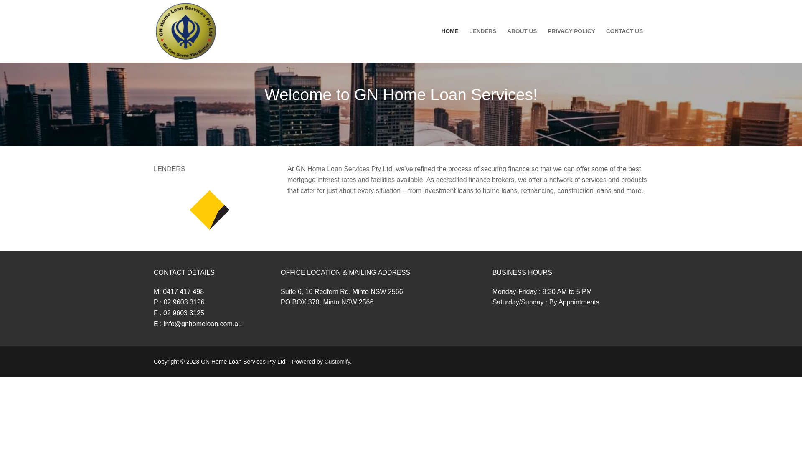  What do you see at coordinates (571, 31) in the screenshot?
I see `PRIVACY POLICY` at bounding box center [571, 31].